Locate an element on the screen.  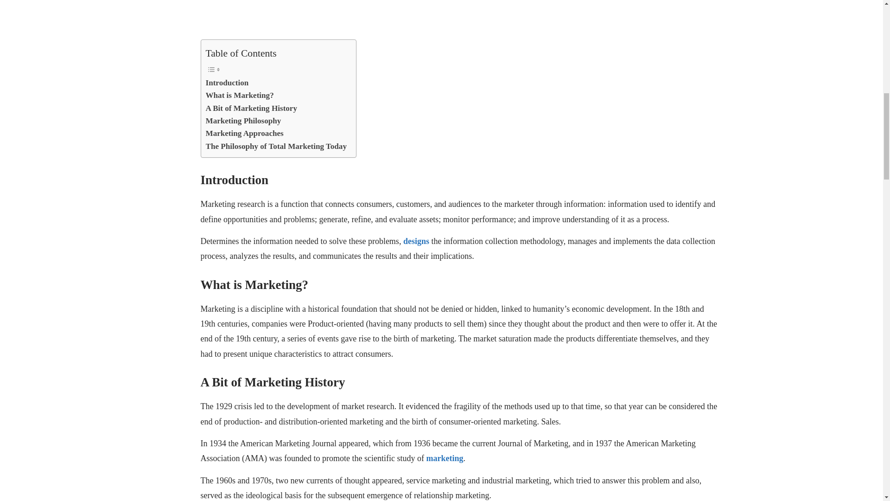
Marketing Approaches is located at coordinates (245, 134).